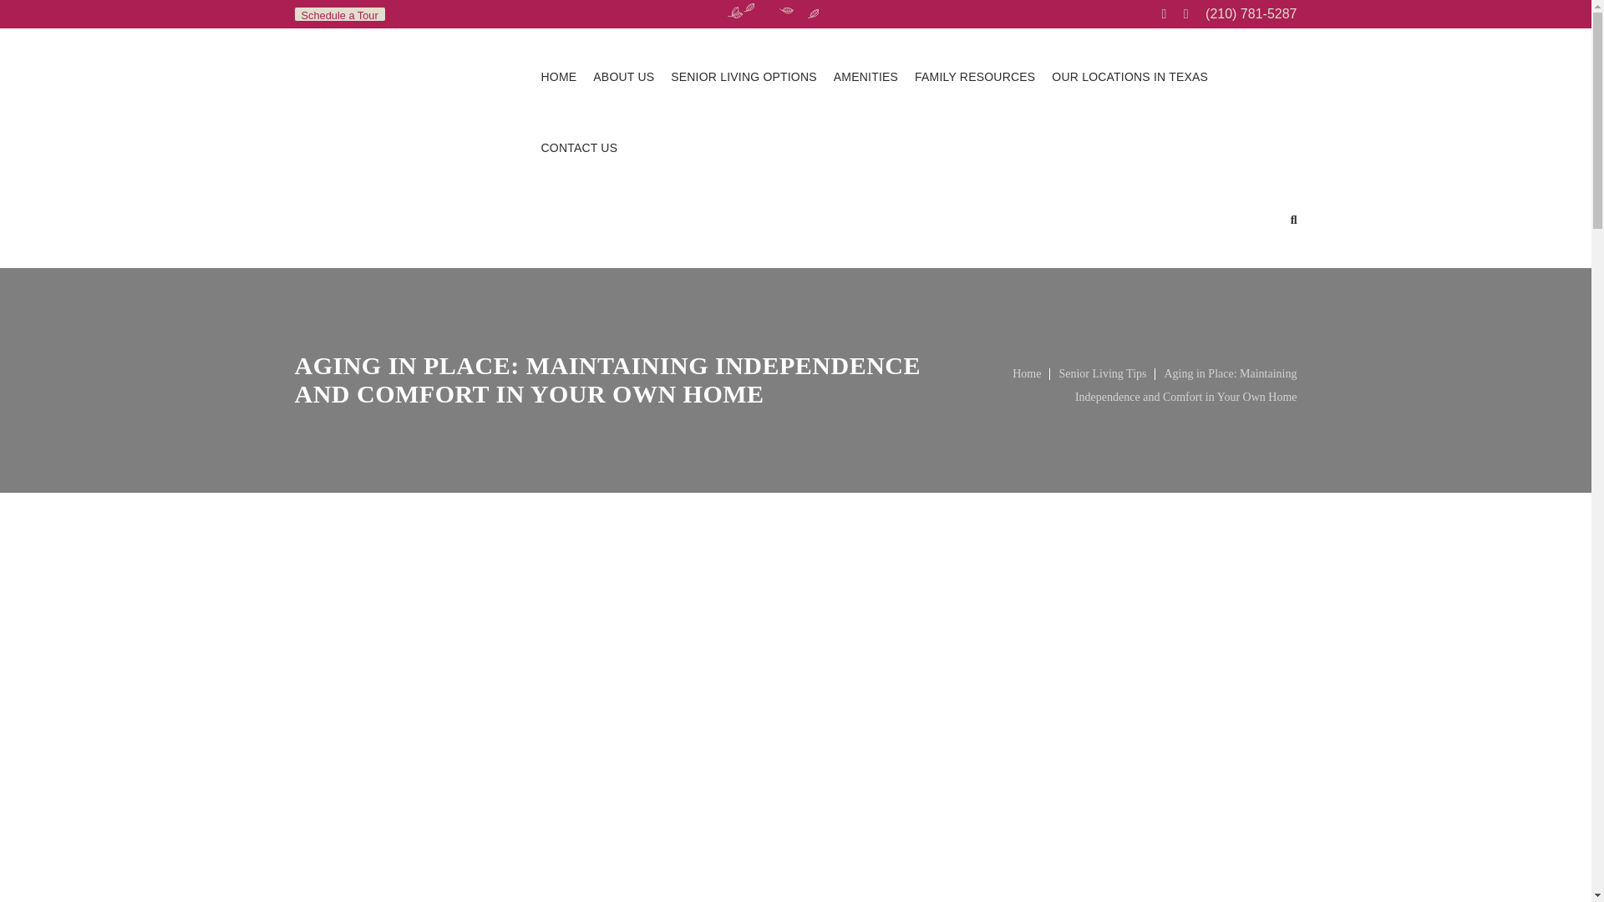 Image resolution: width=1604 pixels, height=902 pixels. What do you see at coordinates (744, 77) in the screenshot?
I see `SENIOR LIVING OPTIONS` at bounding box center [744, 77].